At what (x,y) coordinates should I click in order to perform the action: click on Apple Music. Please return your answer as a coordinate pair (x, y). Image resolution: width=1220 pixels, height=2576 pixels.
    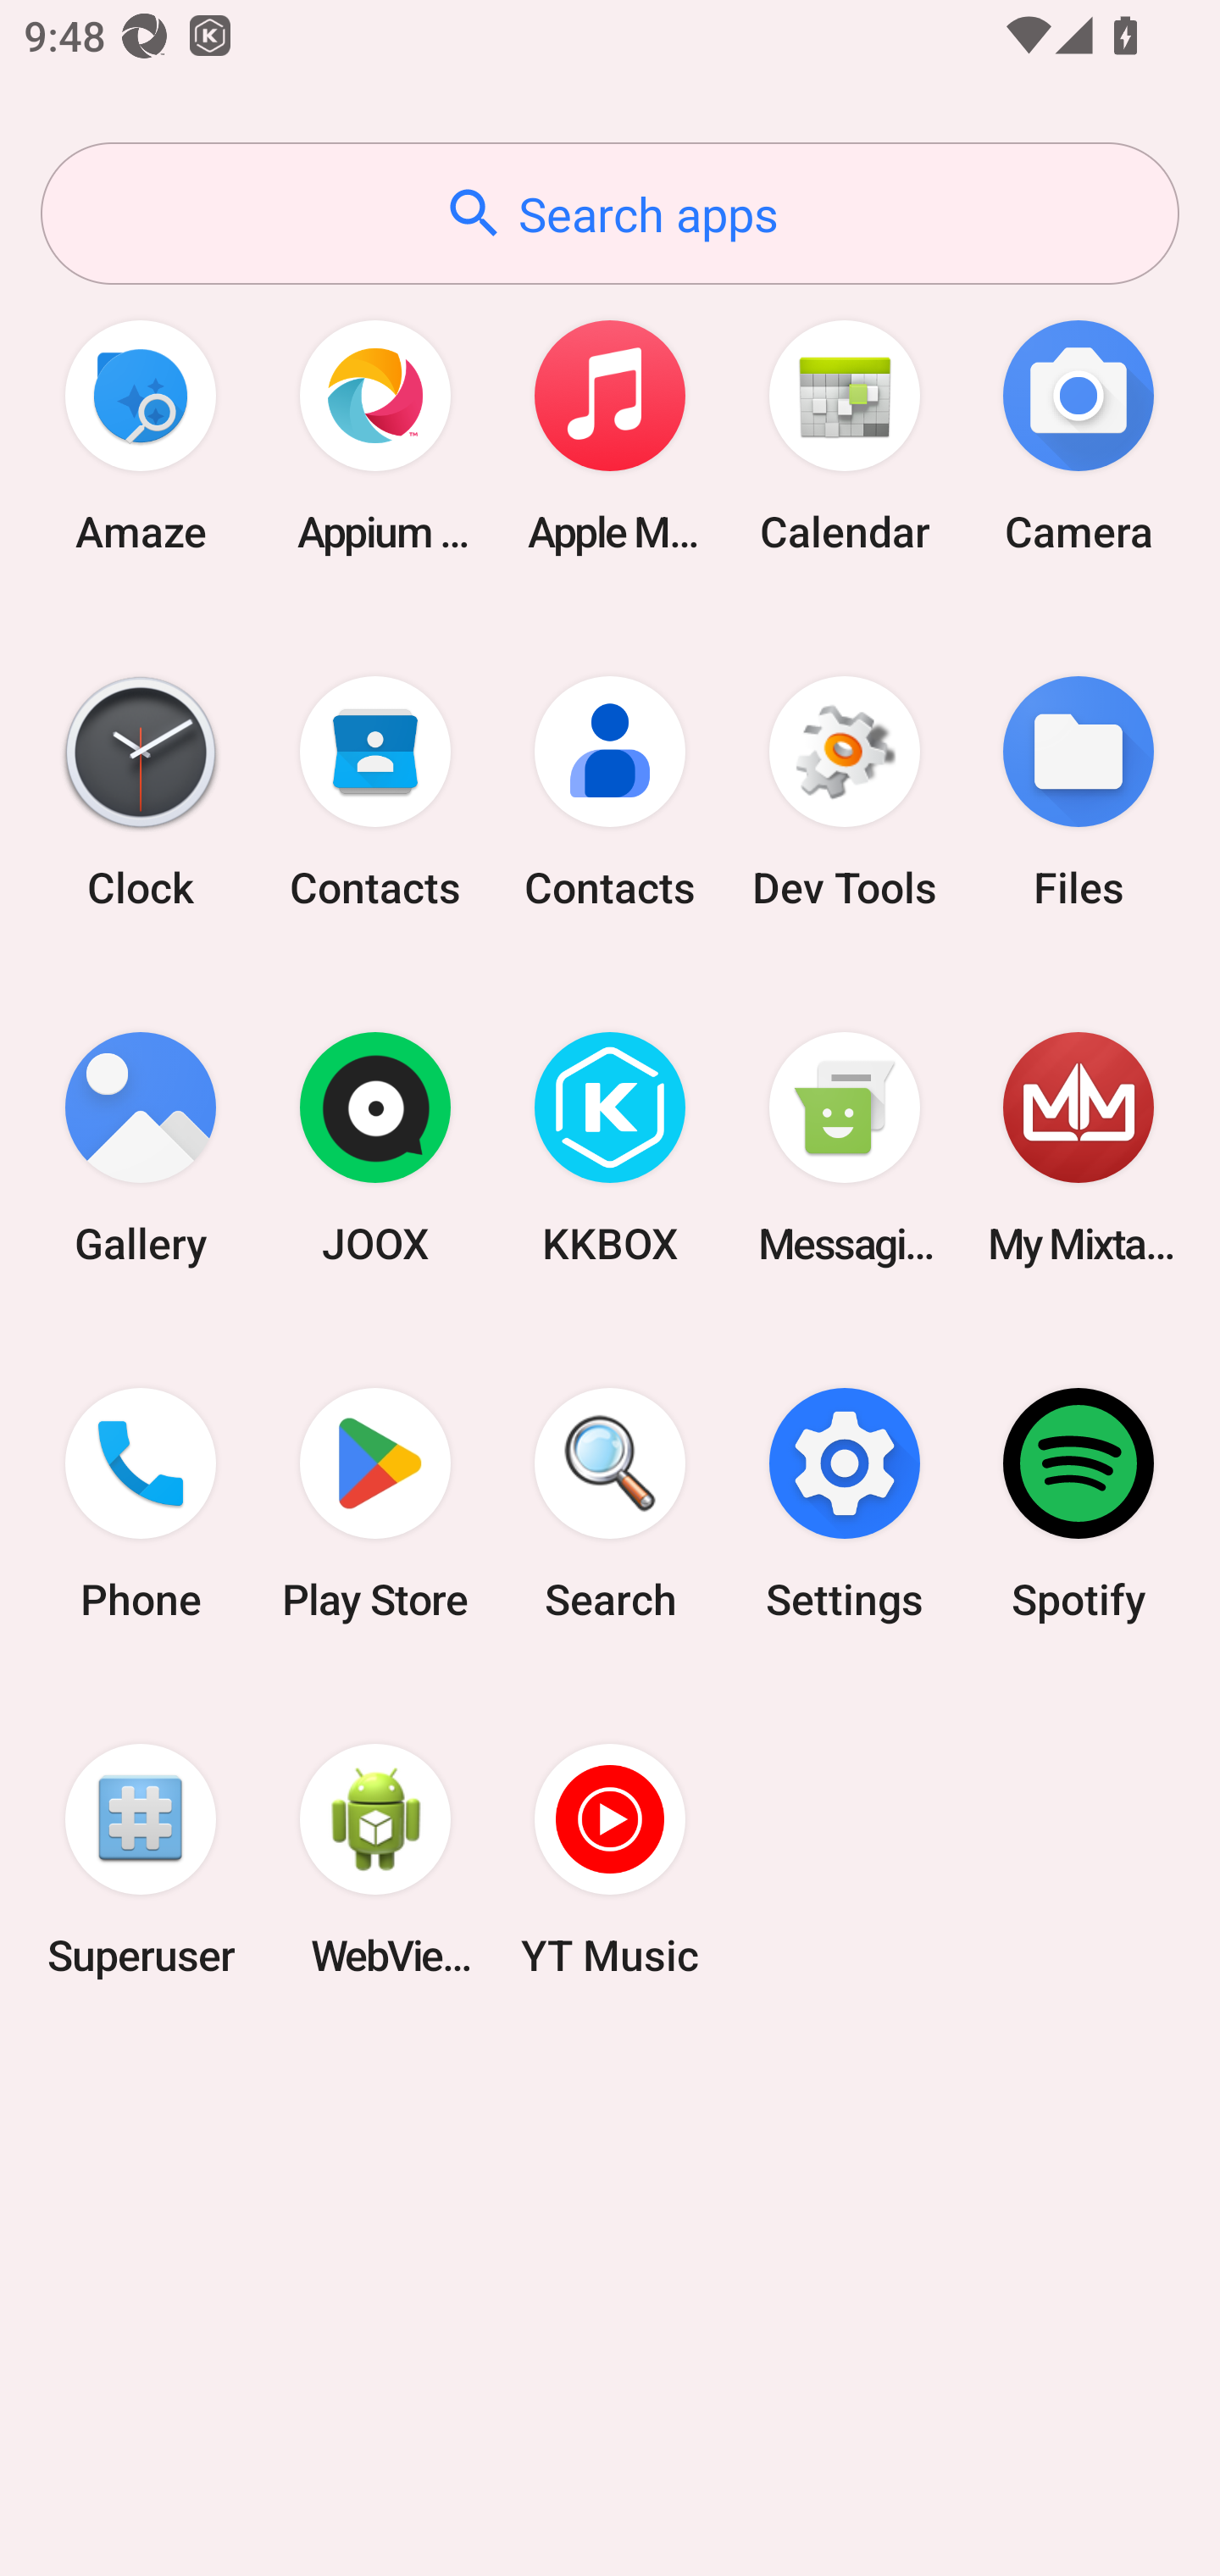
    Looking at the image, I should click on (610, 436).